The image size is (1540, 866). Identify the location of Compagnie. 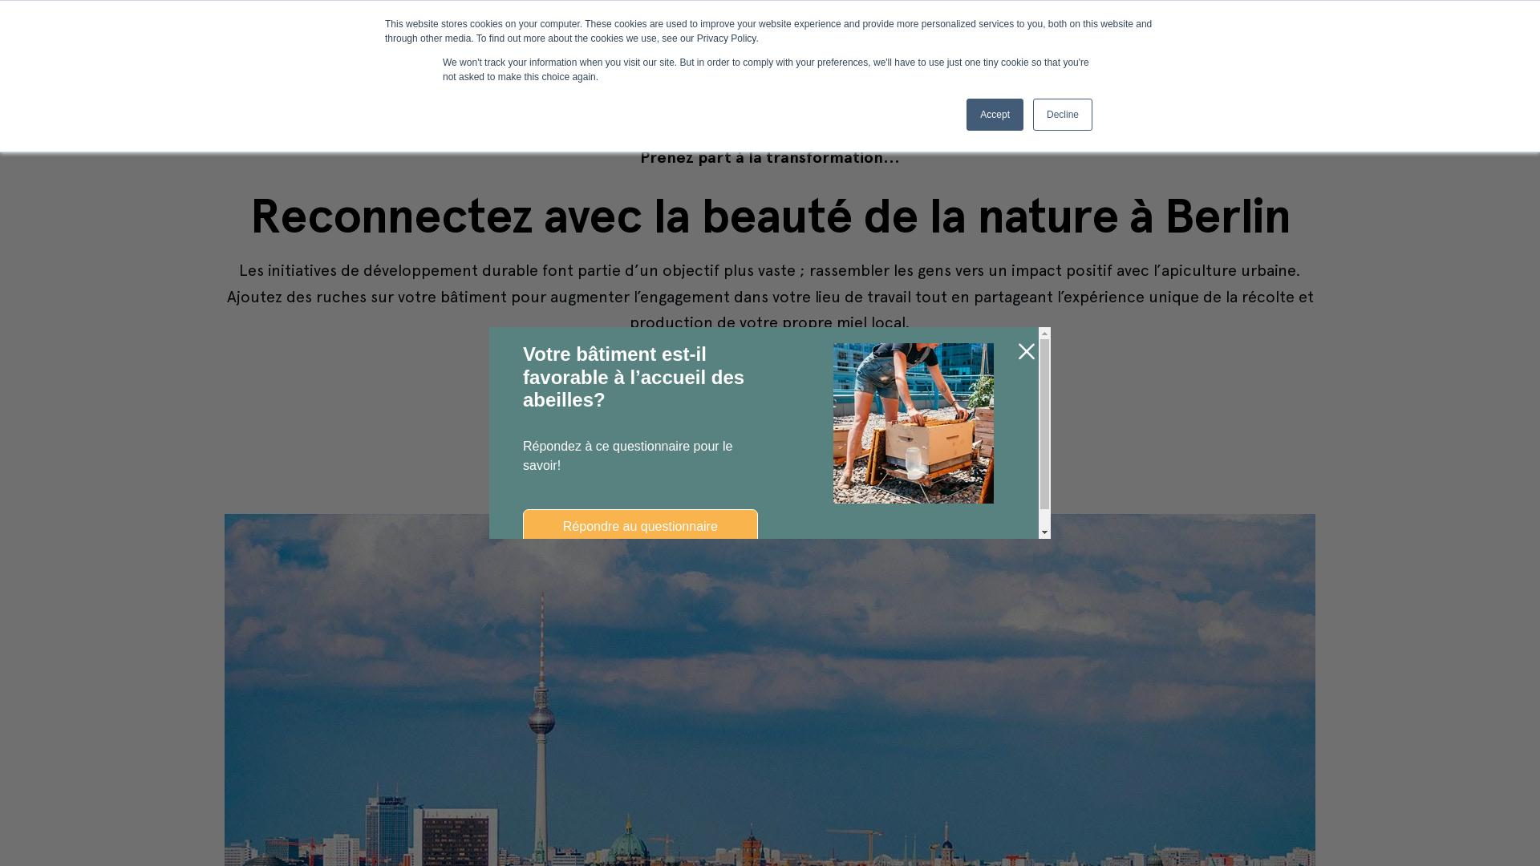
(881, 32).